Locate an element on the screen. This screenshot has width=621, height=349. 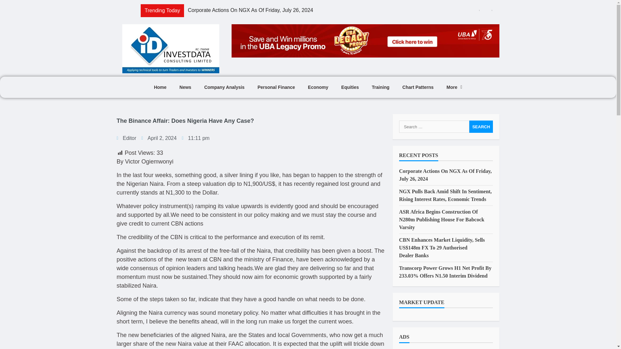
Chart Patterns is located at coordinates (418, 87).